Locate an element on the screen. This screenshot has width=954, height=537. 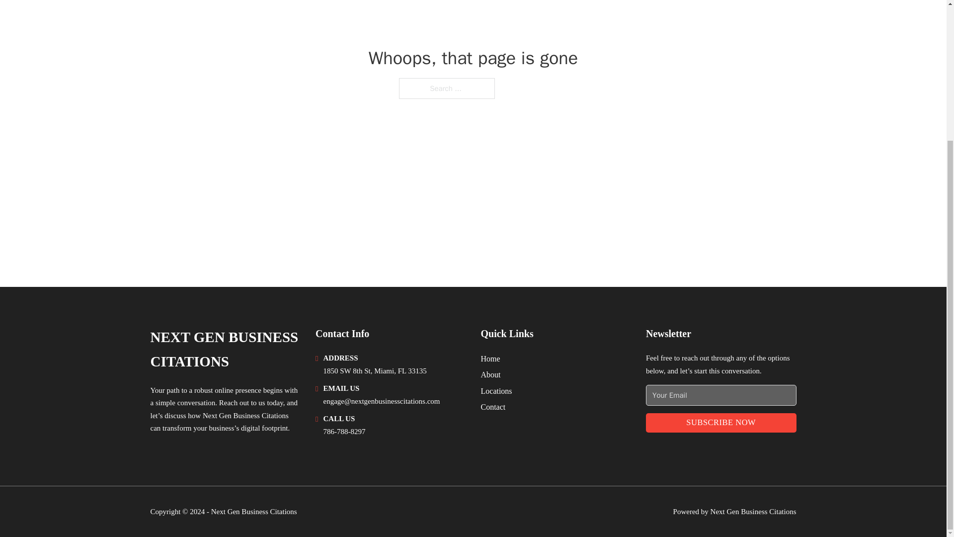
Contact is located at coordinates (493, 407).